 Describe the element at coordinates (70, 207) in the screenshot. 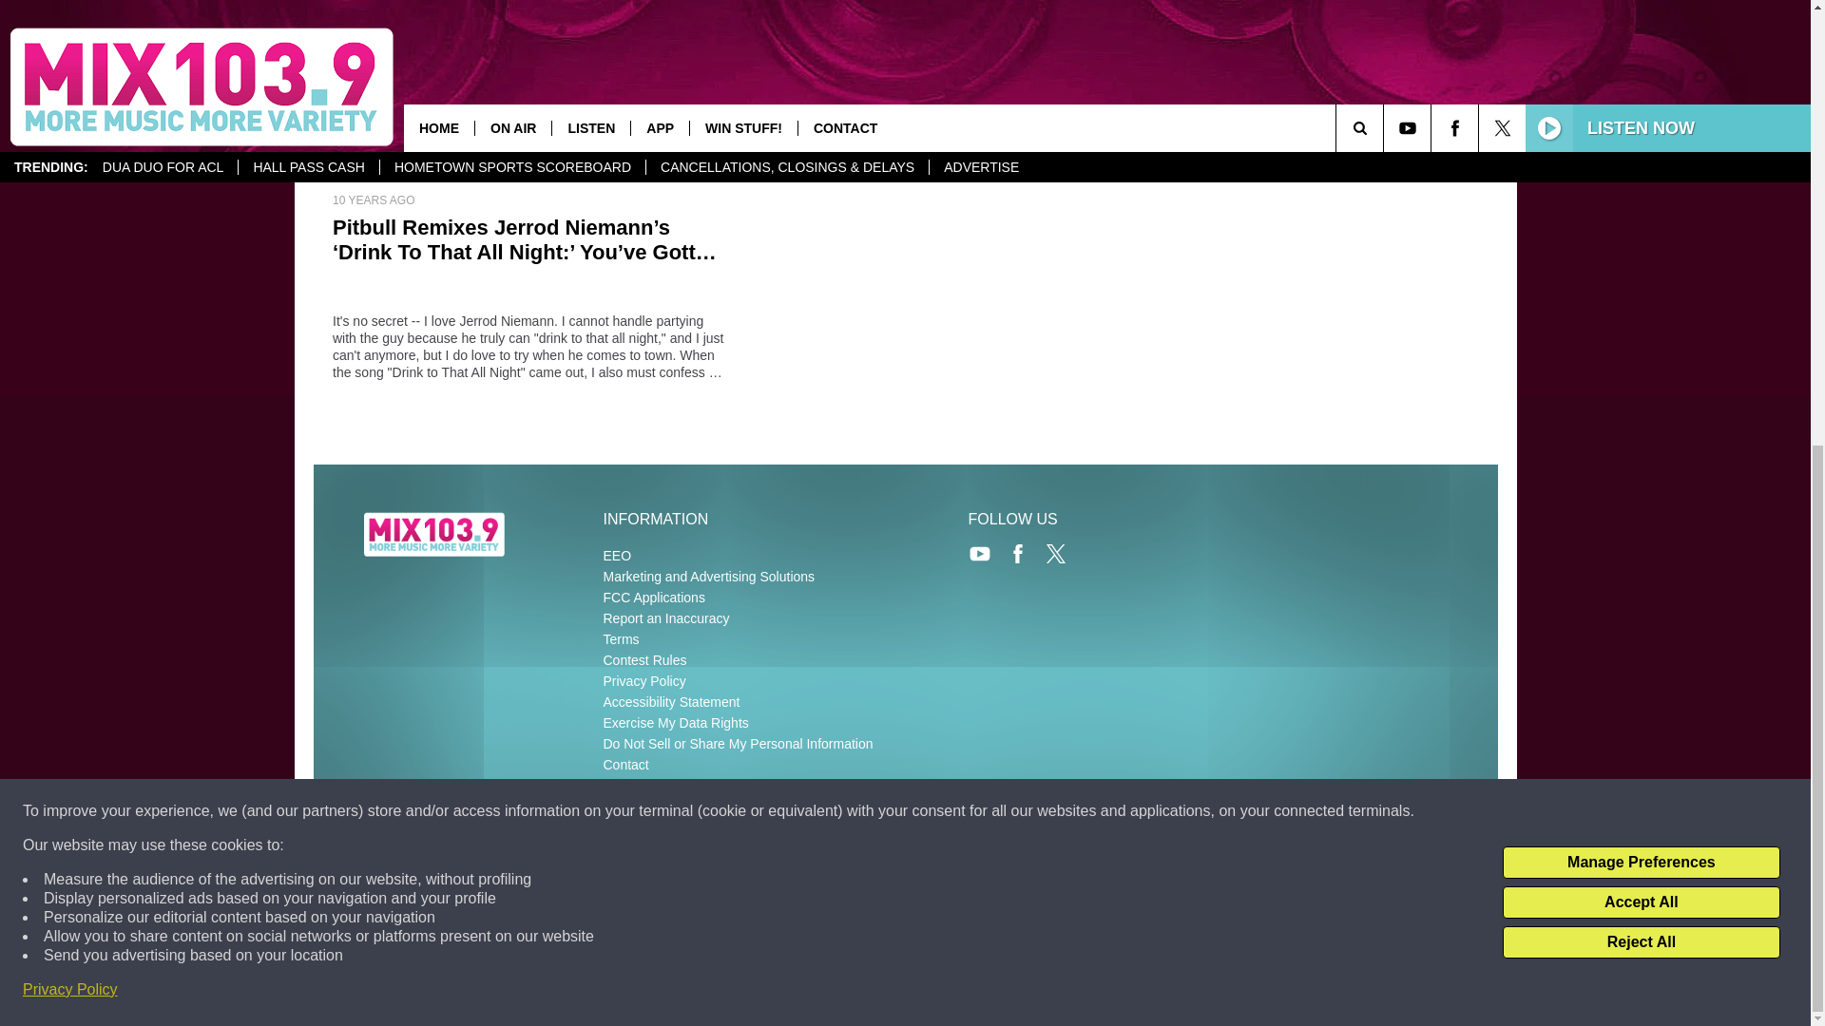

I see `Privacy Policy` at that location.